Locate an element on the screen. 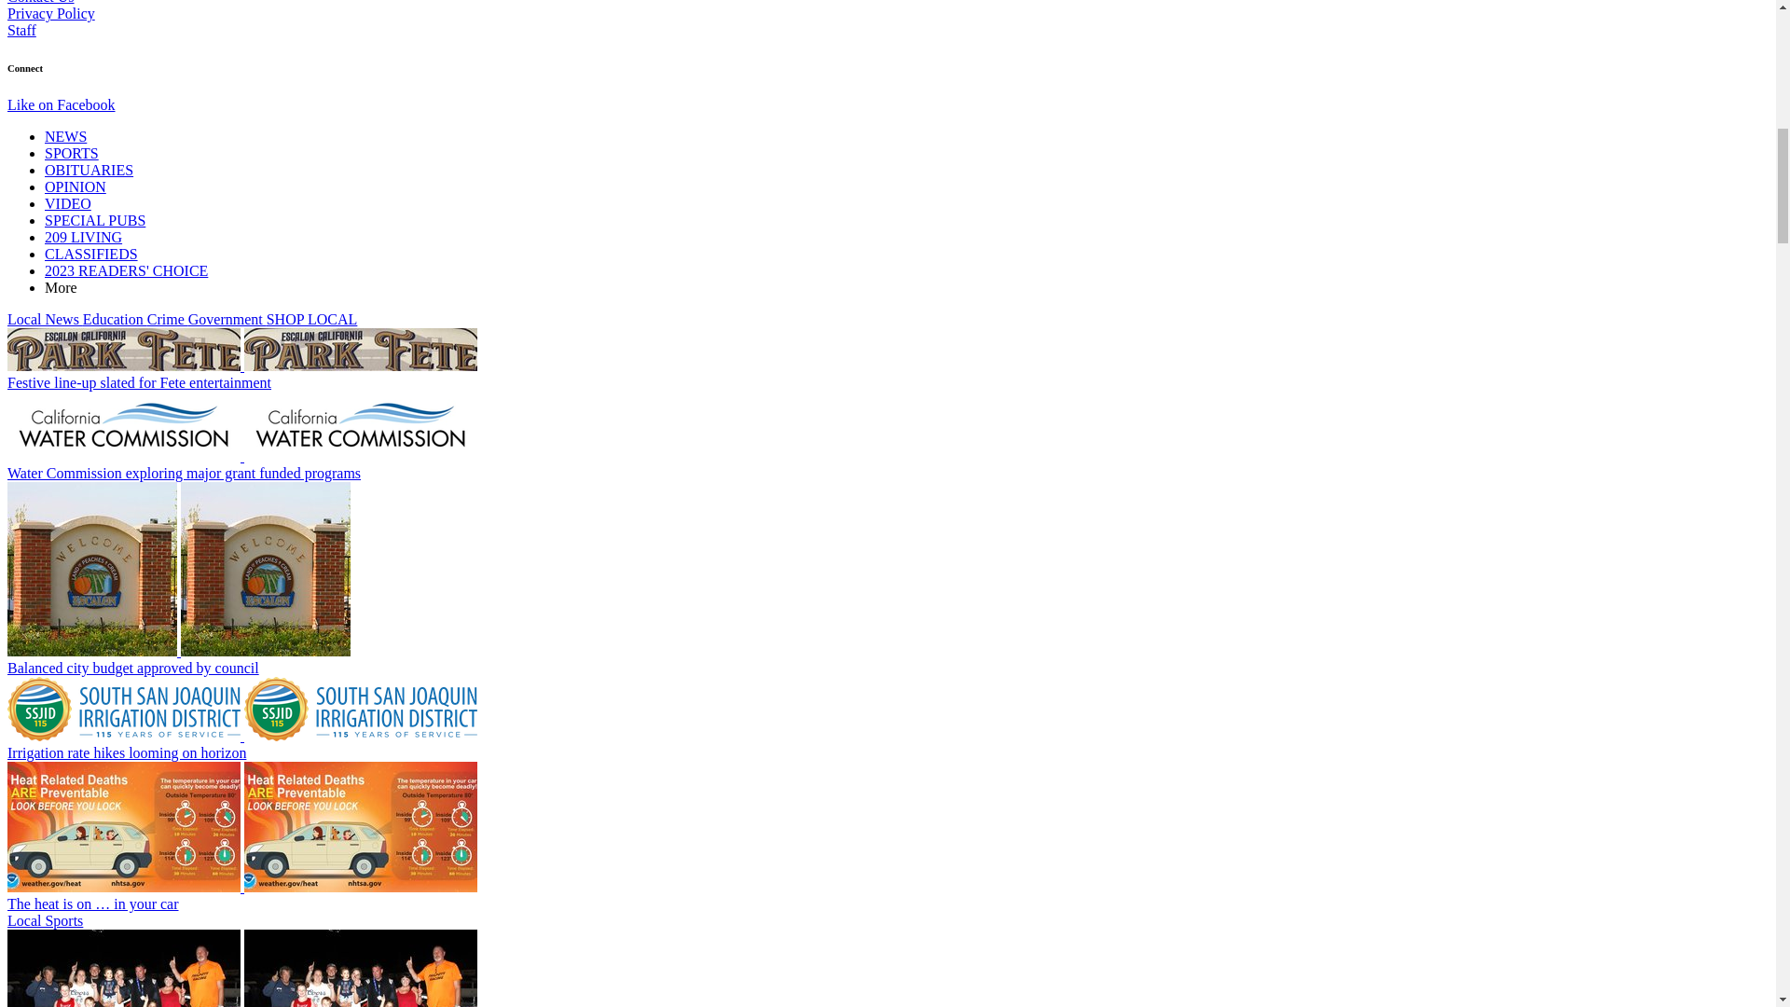 This screenshot has width=1790, height=1007. Staff is located at coordinates (21, 30).